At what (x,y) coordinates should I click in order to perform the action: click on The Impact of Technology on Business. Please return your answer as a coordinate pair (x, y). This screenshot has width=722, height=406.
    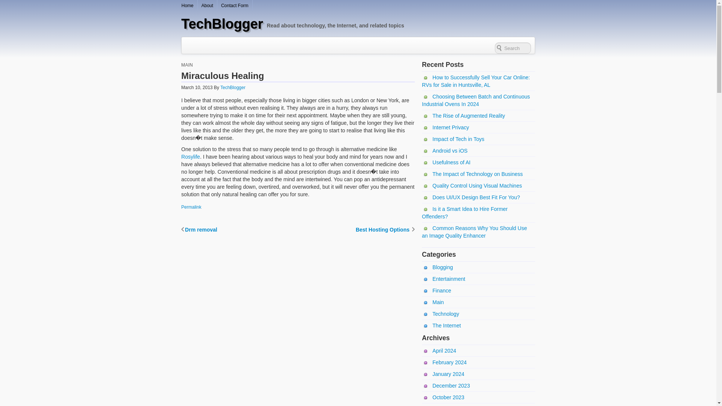
    Looking at the image, I should click on (472, 174).